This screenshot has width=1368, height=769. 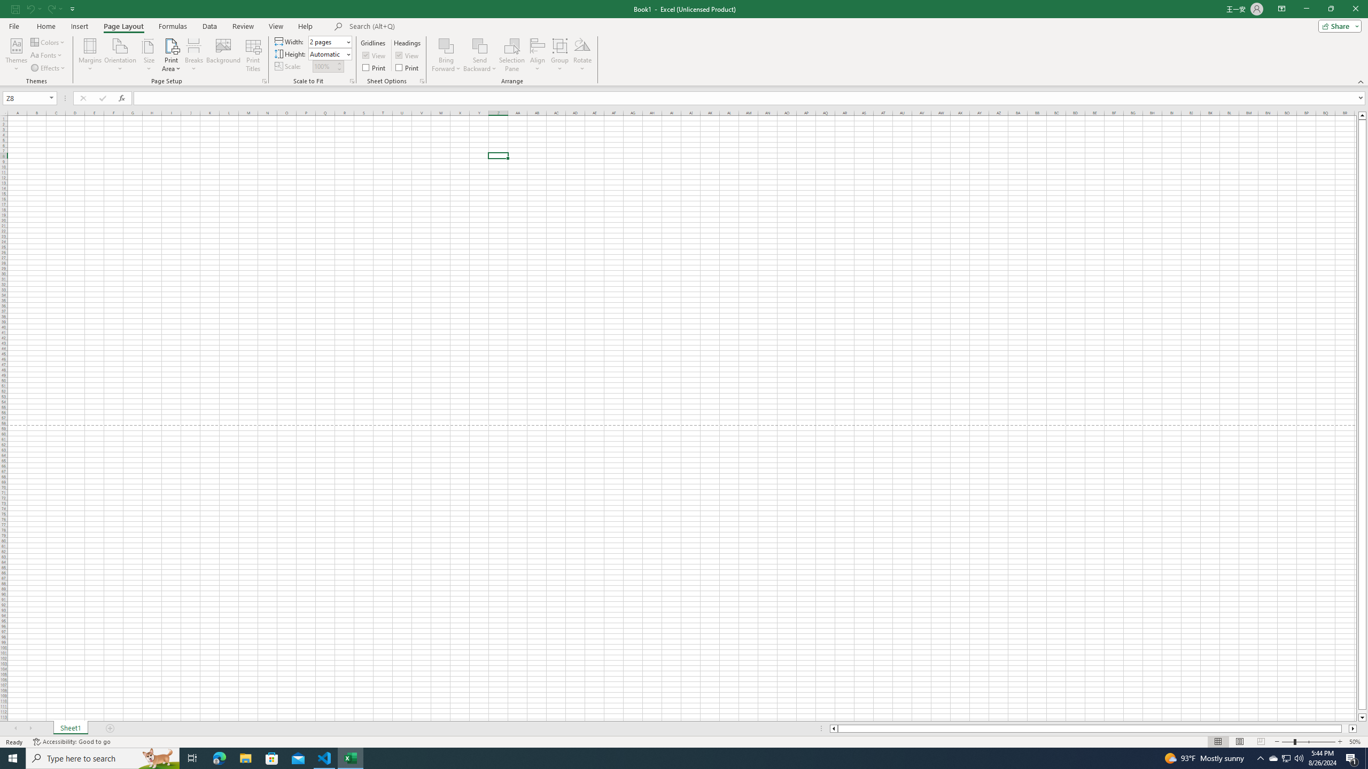 I want to click on Effects, so click(x=48, y=68).